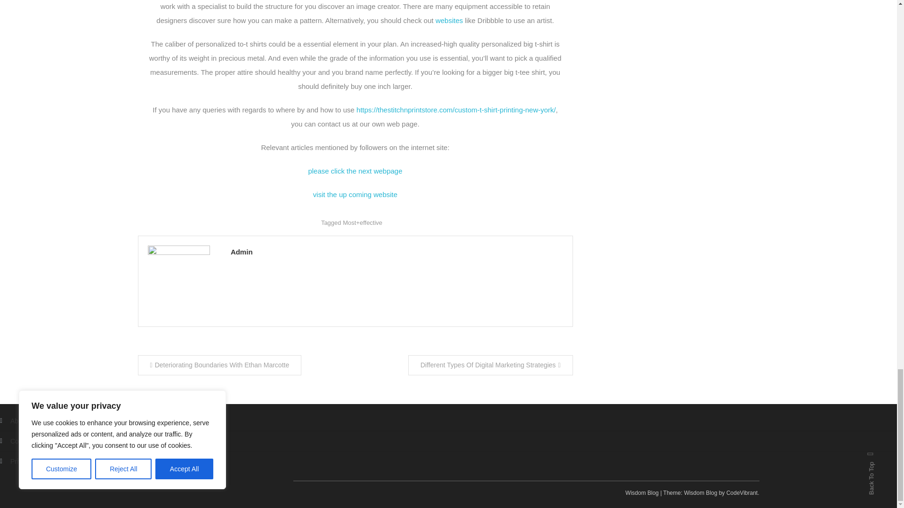 This screenshot has height=508, width=904. I want to click on Different Types Of Digital Marketing Strategies, so click(491, 365).